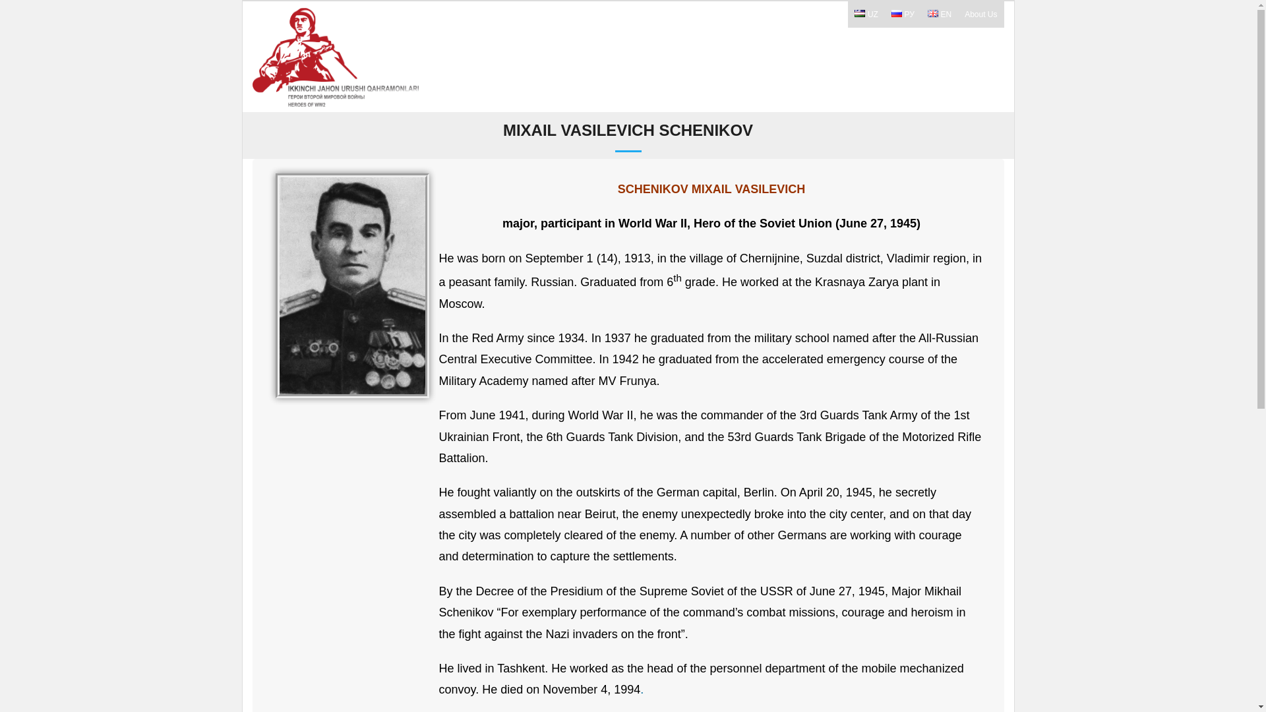  Describe the element at coordinates (866, 15) in the screenshot. I see `UZ` at that location.